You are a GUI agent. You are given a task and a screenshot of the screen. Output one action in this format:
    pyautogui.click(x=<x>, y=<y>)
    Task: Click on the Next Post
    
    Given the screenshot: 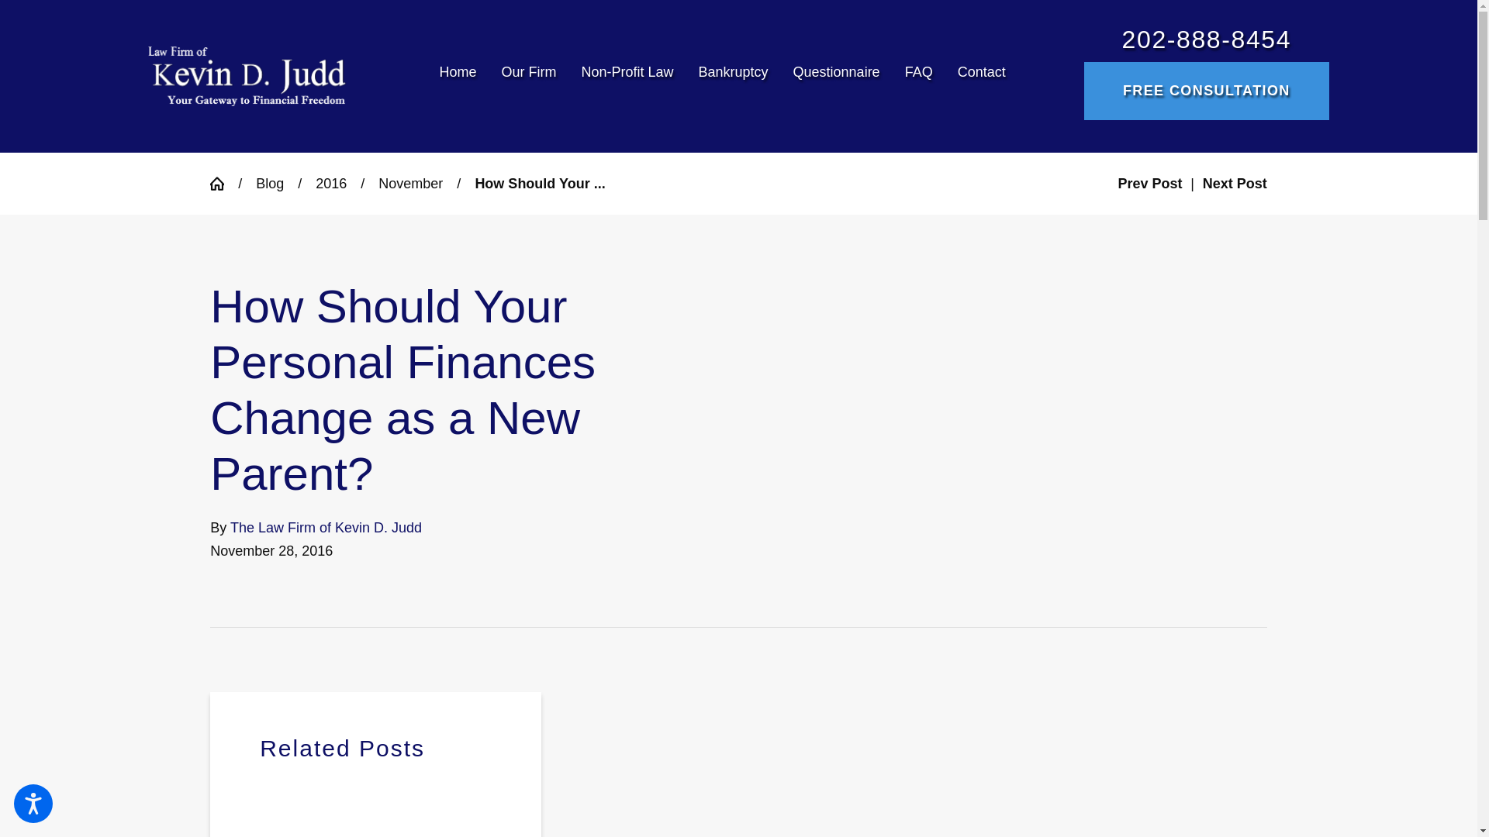 What is the action you would take?
    pyautogui.click(x=1235, y=183)
    